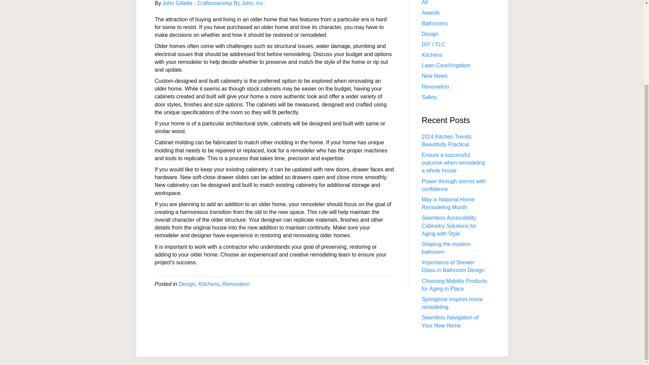  I want to click on Bathrooms, so click(435, 23).